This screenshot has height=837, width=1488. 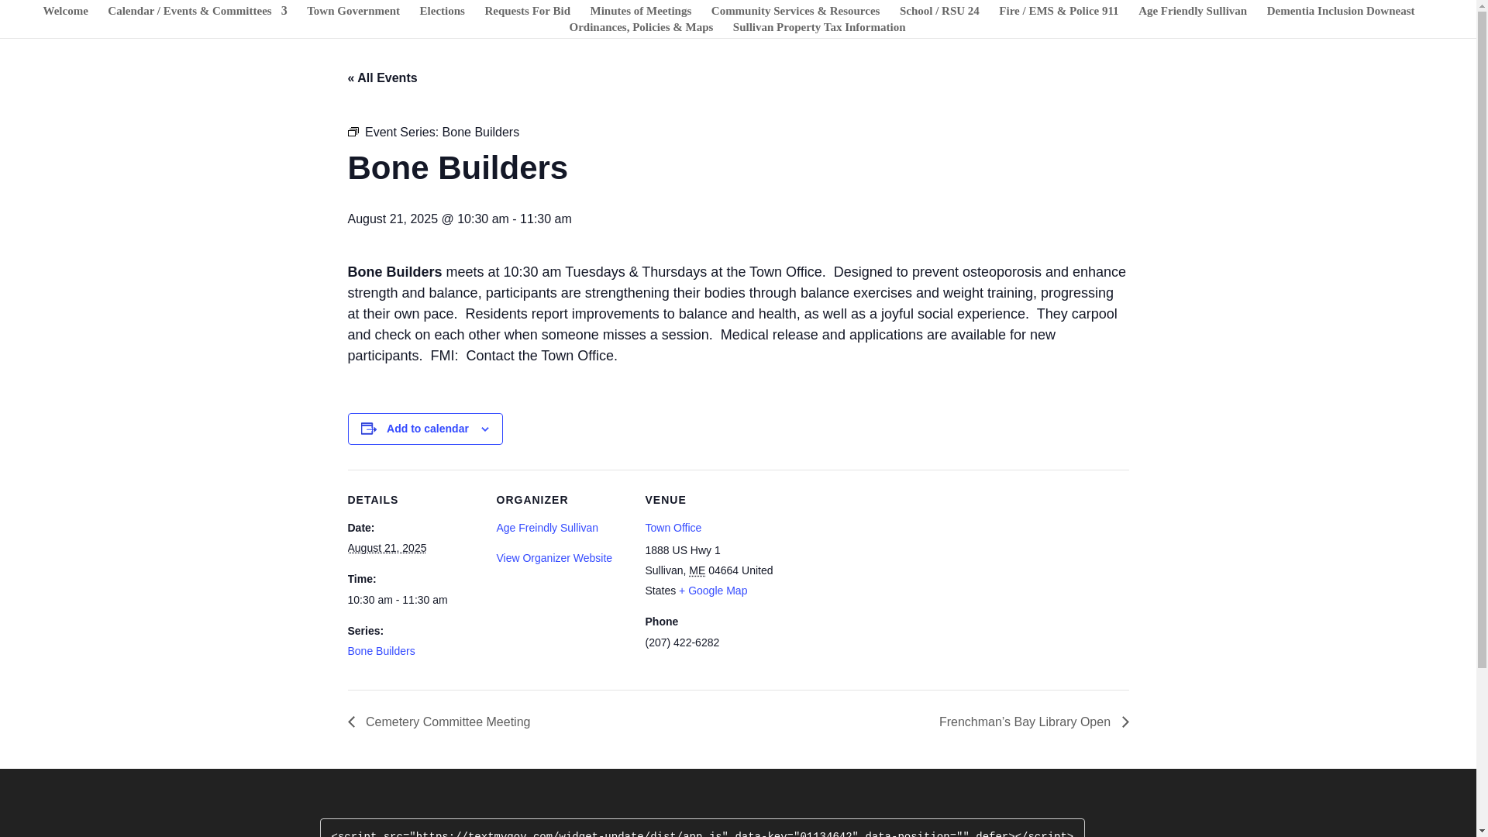 I want to click on Cemetery Committee Meeting, so click(x=443, y=722).